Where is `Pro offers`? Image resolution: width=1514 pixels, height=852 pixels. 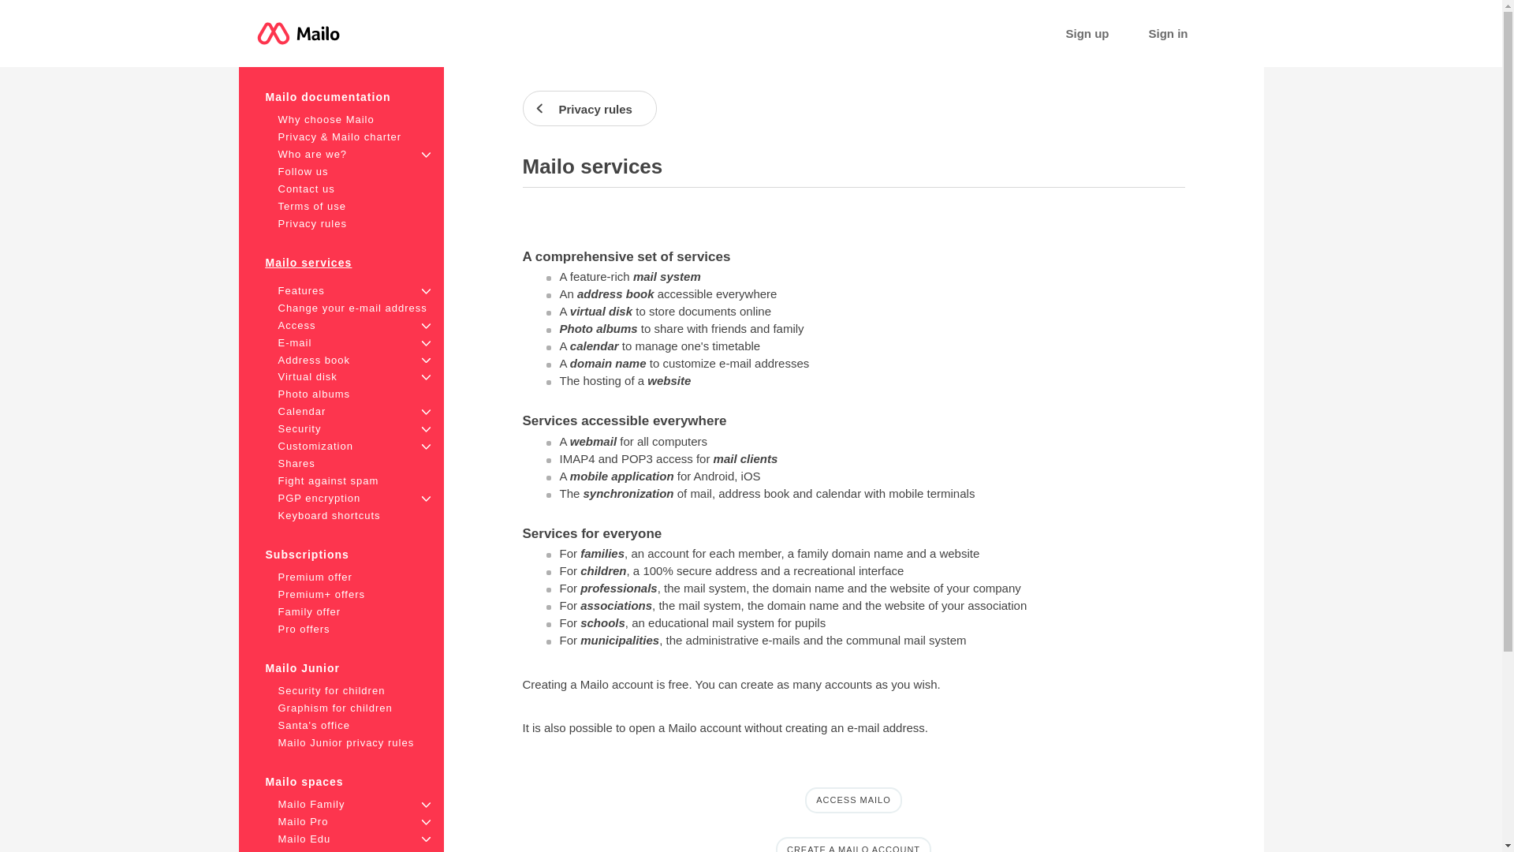 Pro offers is located at coordinates (303, 628).